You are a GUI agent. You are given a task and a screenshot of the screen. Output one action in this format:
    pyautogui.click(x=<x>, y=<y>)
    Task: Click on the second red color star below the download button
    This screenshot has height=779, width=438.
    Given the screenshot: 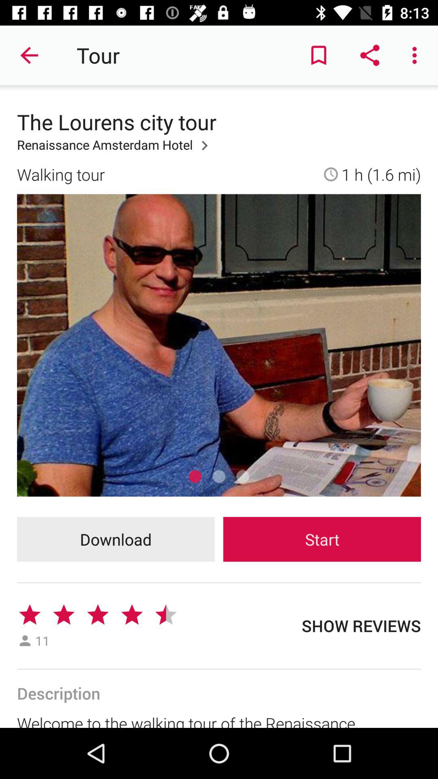 What is the action you would take?
    pyautogui.click(x=64, y=615)
    